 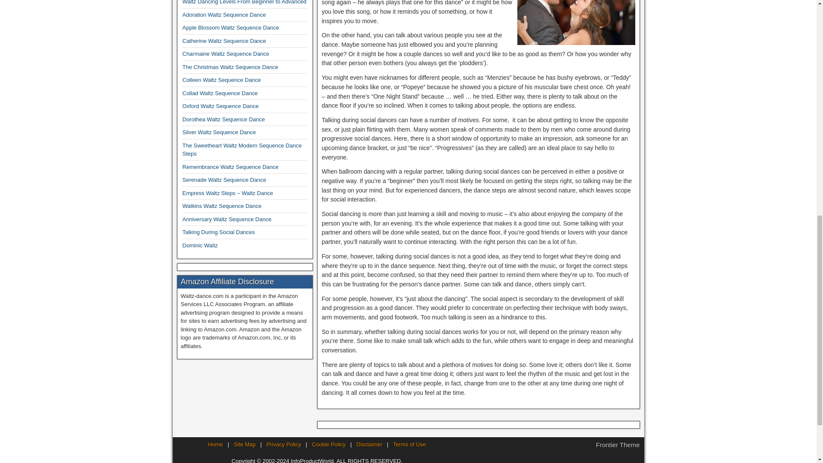 What do you see at coordinates (231, 167) in the screenshot?
I see `Remembrance Waltz Sequence Dance` at bounding box center [231, 167].